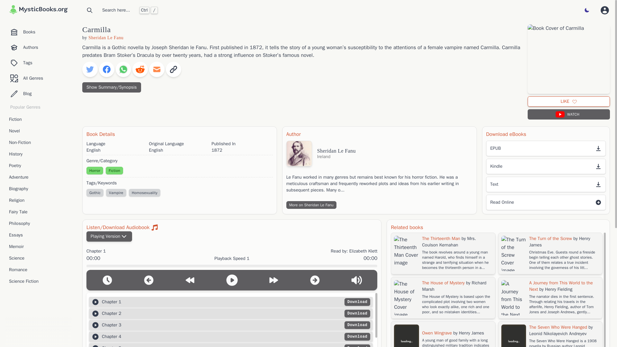 Image resolution: width=617 pixels, height=347 pixels. I want to click on Download Chapter 3, so click(357, 325).